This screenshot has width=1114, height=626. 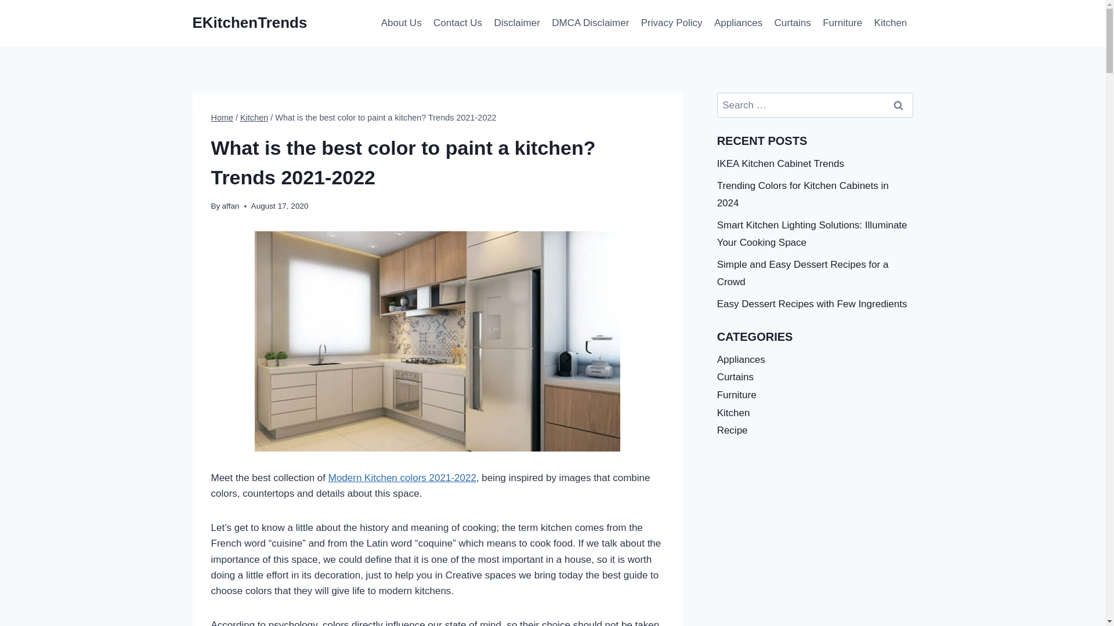 I want to click on EKitchenTrends, so click(x=249, y=23).